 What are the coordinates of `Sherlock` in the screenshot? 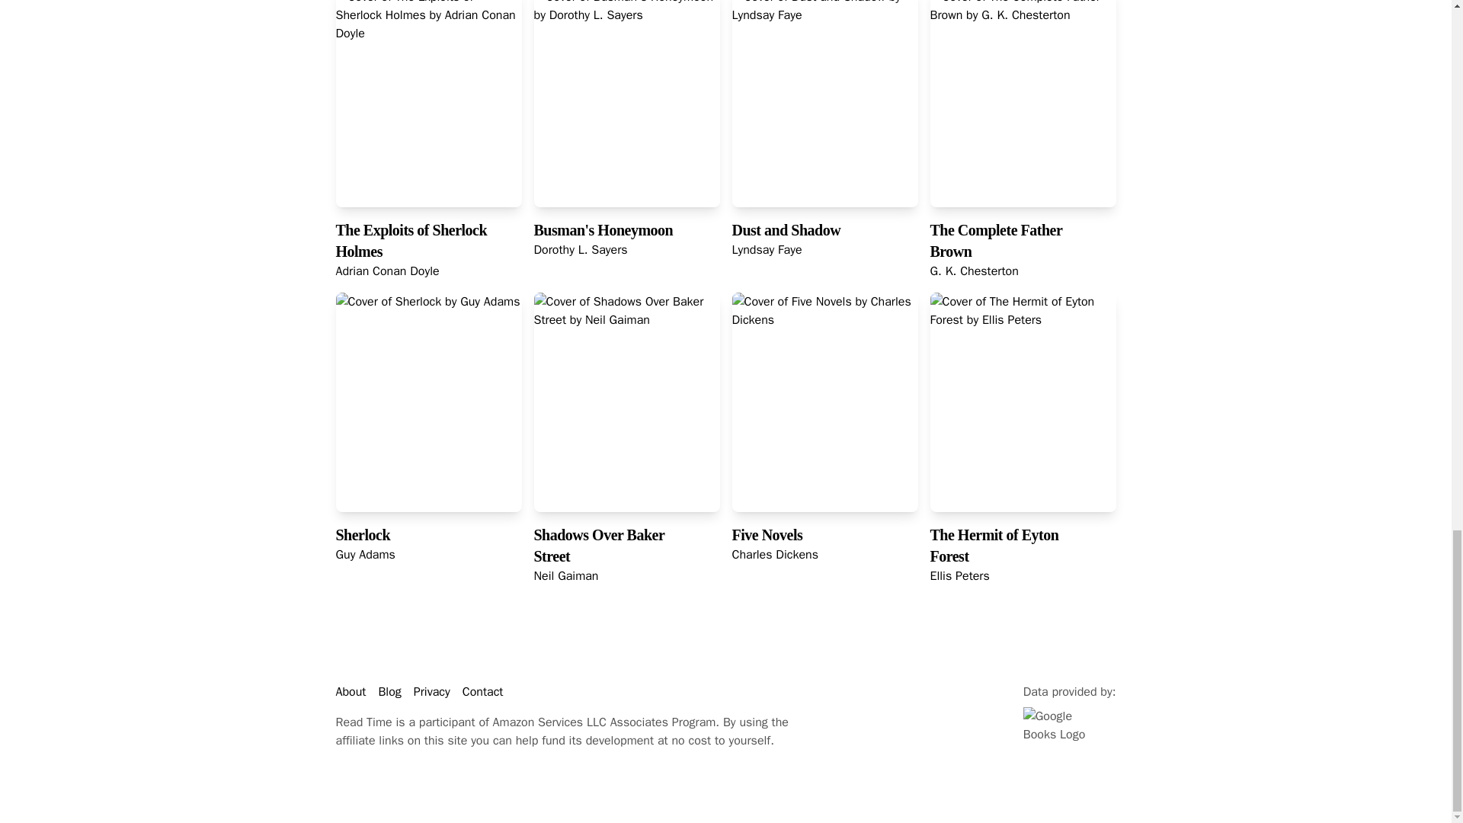 It's located at (363, 535).